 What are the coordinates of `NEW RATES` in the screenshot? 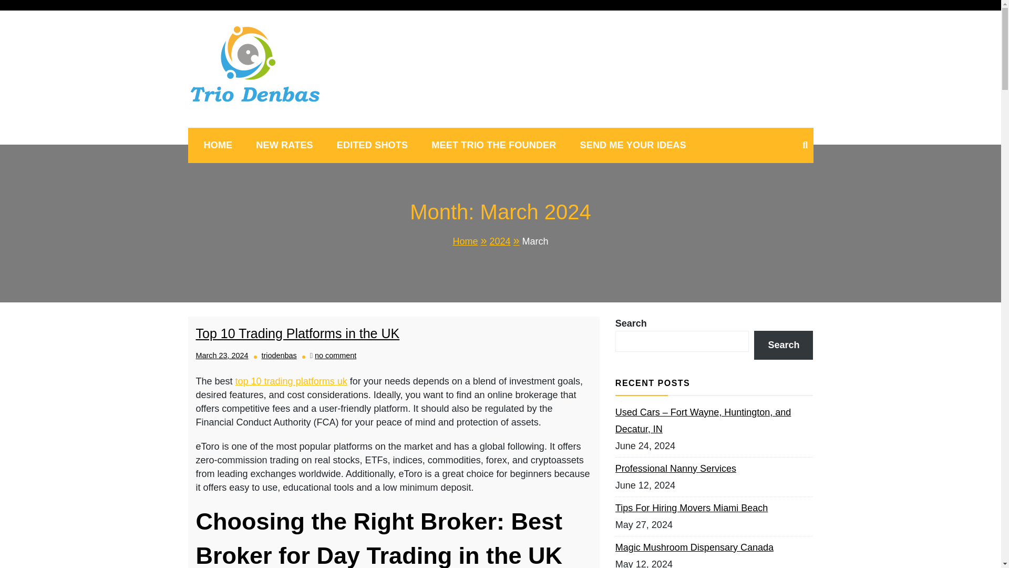 It's located at (335, 356).